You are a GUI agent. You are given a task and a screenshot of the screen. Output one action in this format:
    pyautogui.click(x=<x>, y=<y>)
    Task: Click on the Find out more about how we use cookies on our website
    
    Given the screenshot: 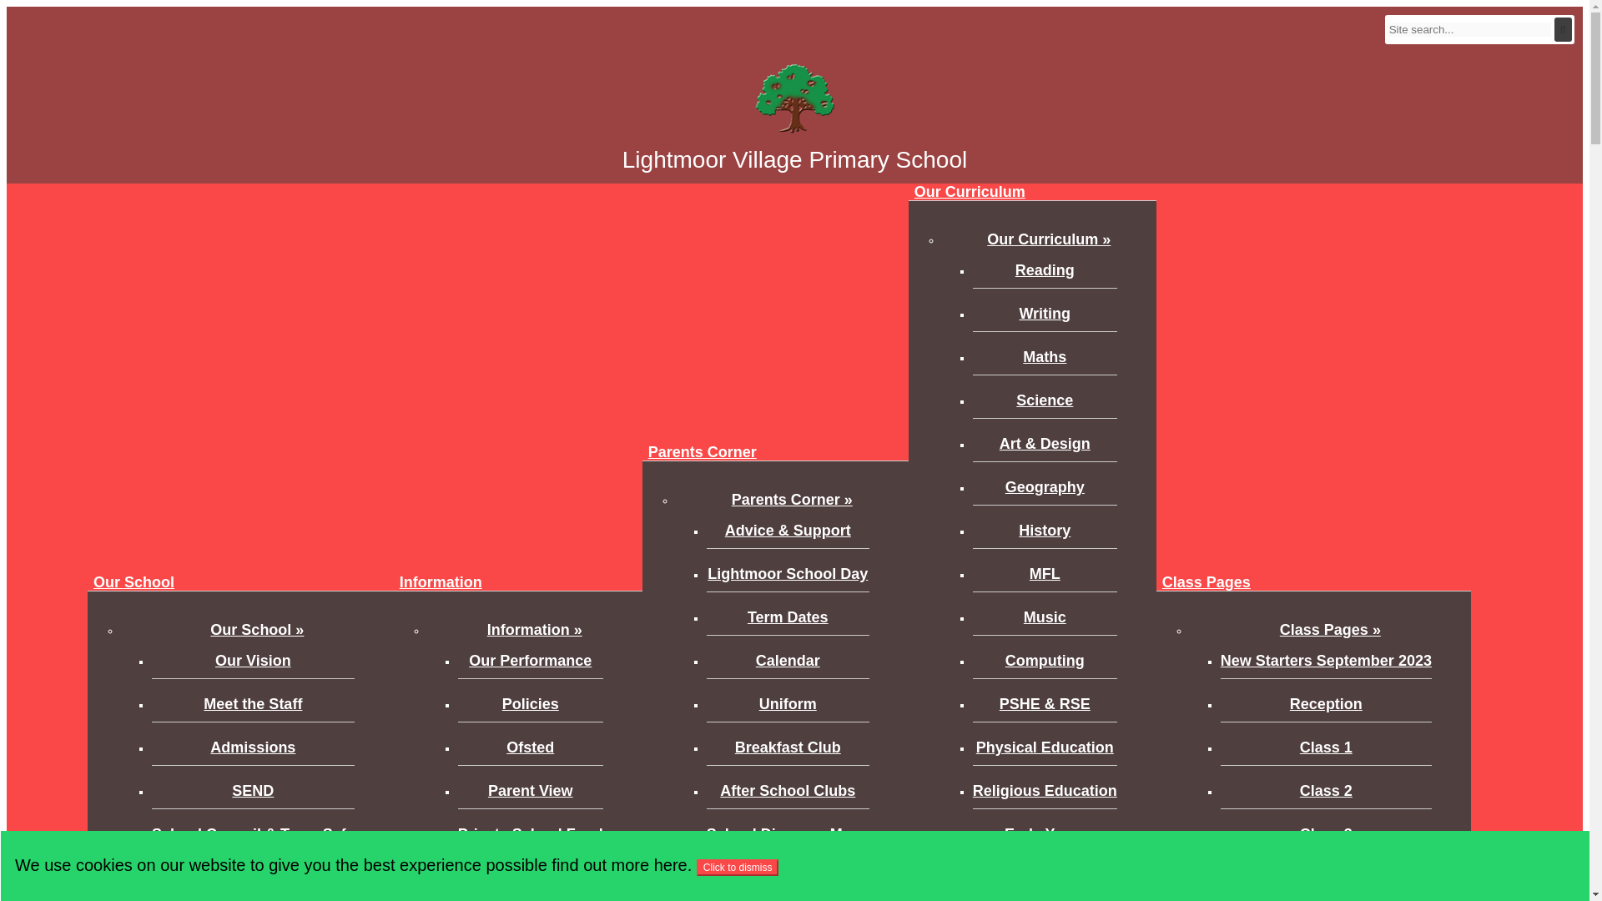 What is the action you would take?
    pyautogui.click(x=619, y=864)
    